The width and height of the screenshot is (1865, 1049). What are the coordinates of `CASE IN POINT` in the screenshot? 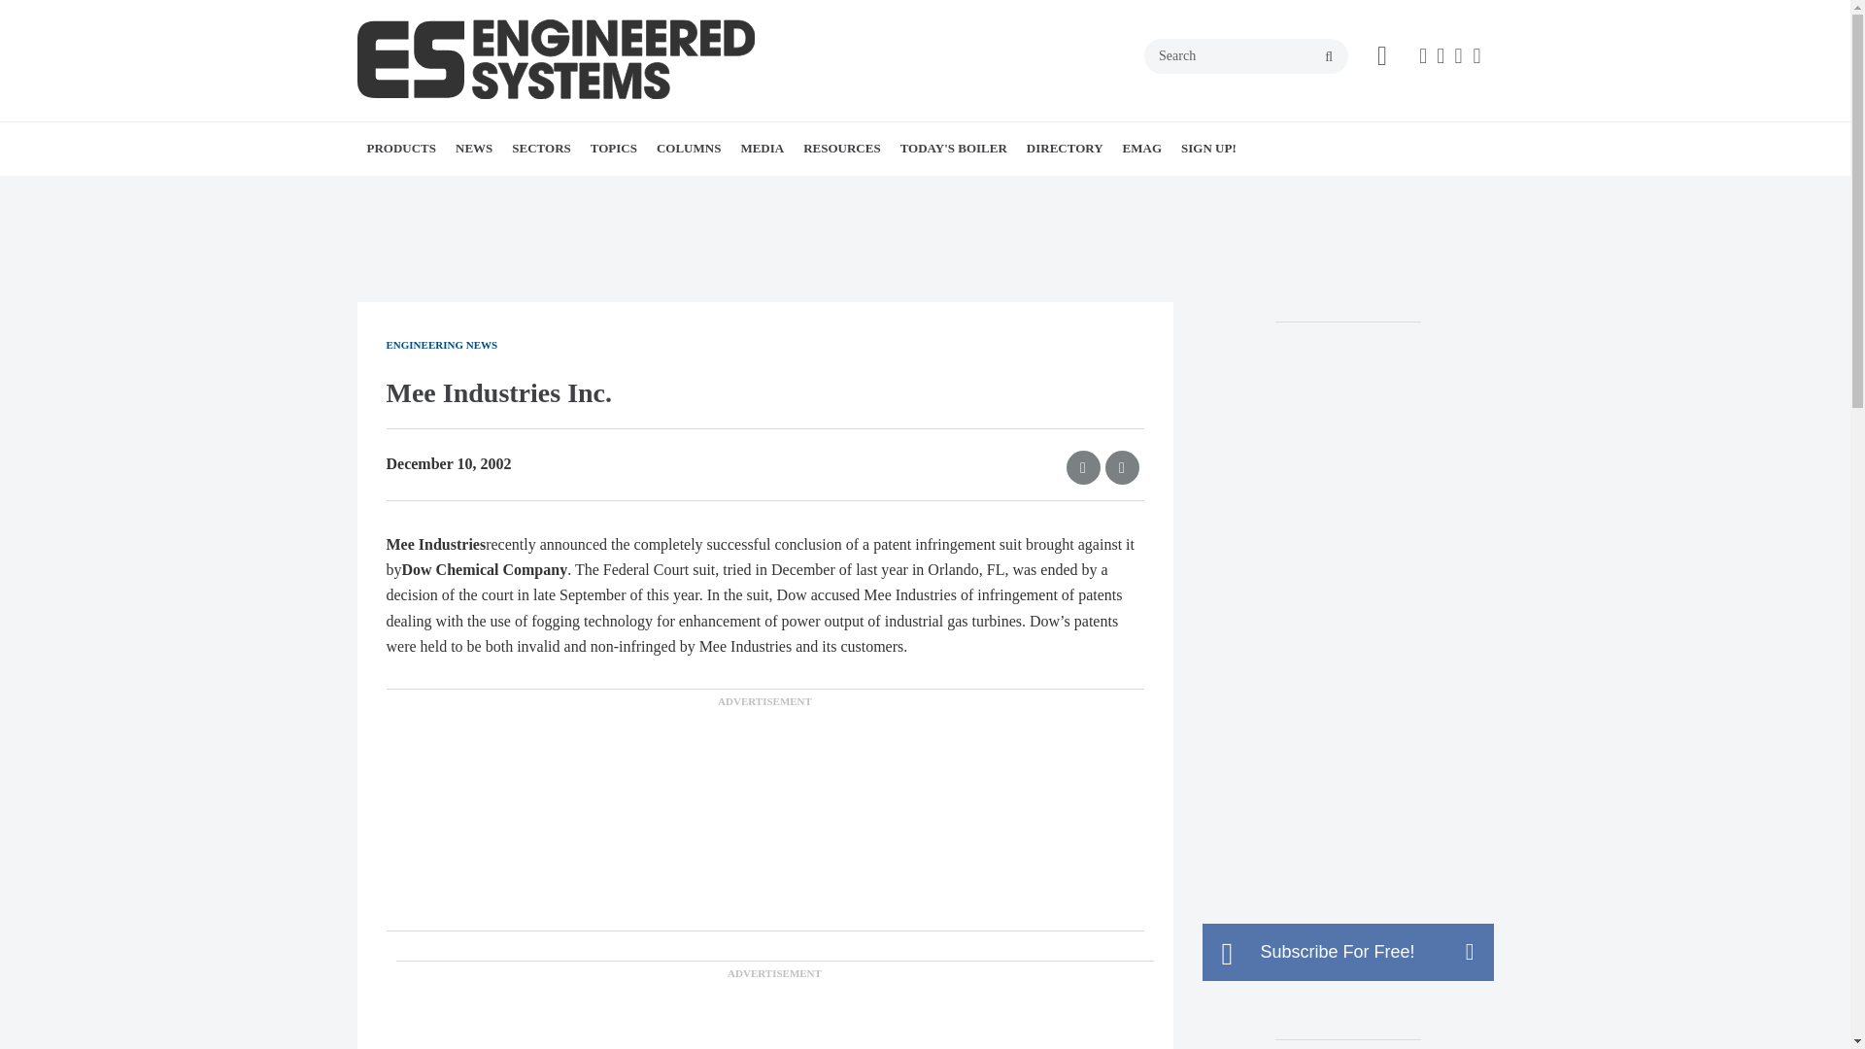 It's located at (767, 191).